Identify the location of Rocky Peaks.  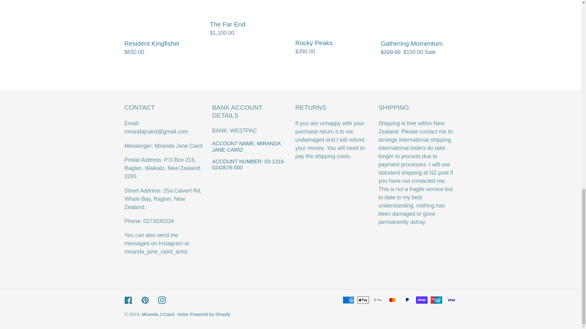
(333, 28).